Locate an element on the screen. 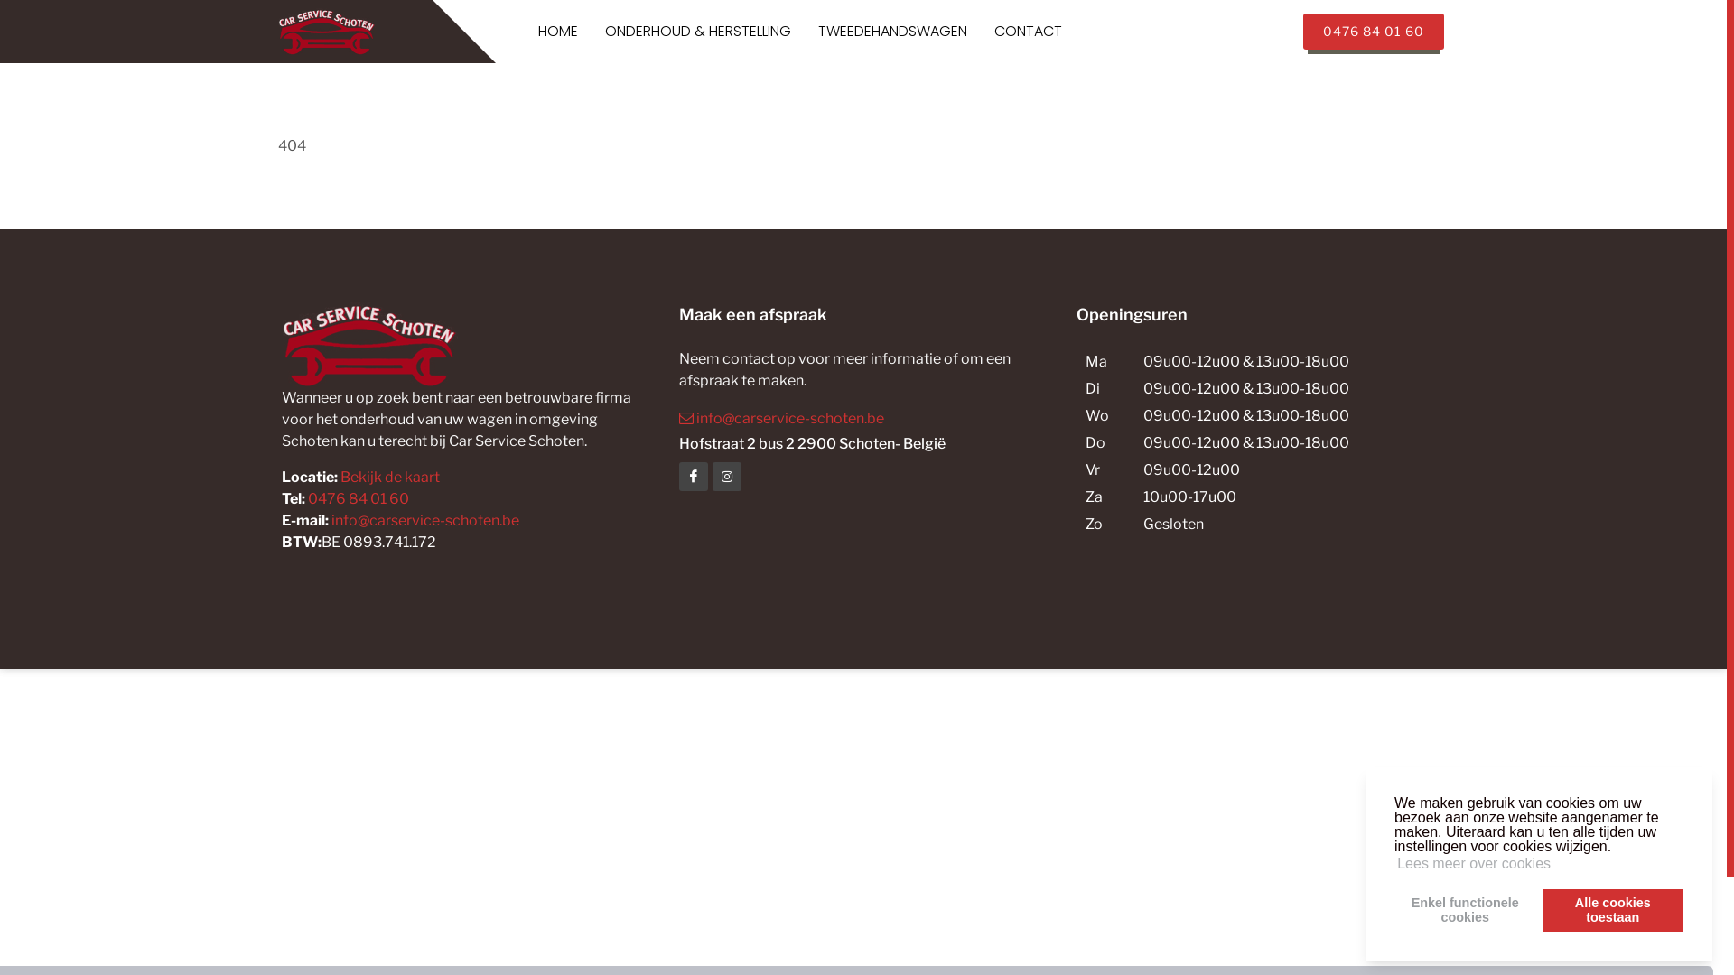 The width and height of the screenshot is (1734, 975). Bekijk de kaart is located at coordinates (388, 477).